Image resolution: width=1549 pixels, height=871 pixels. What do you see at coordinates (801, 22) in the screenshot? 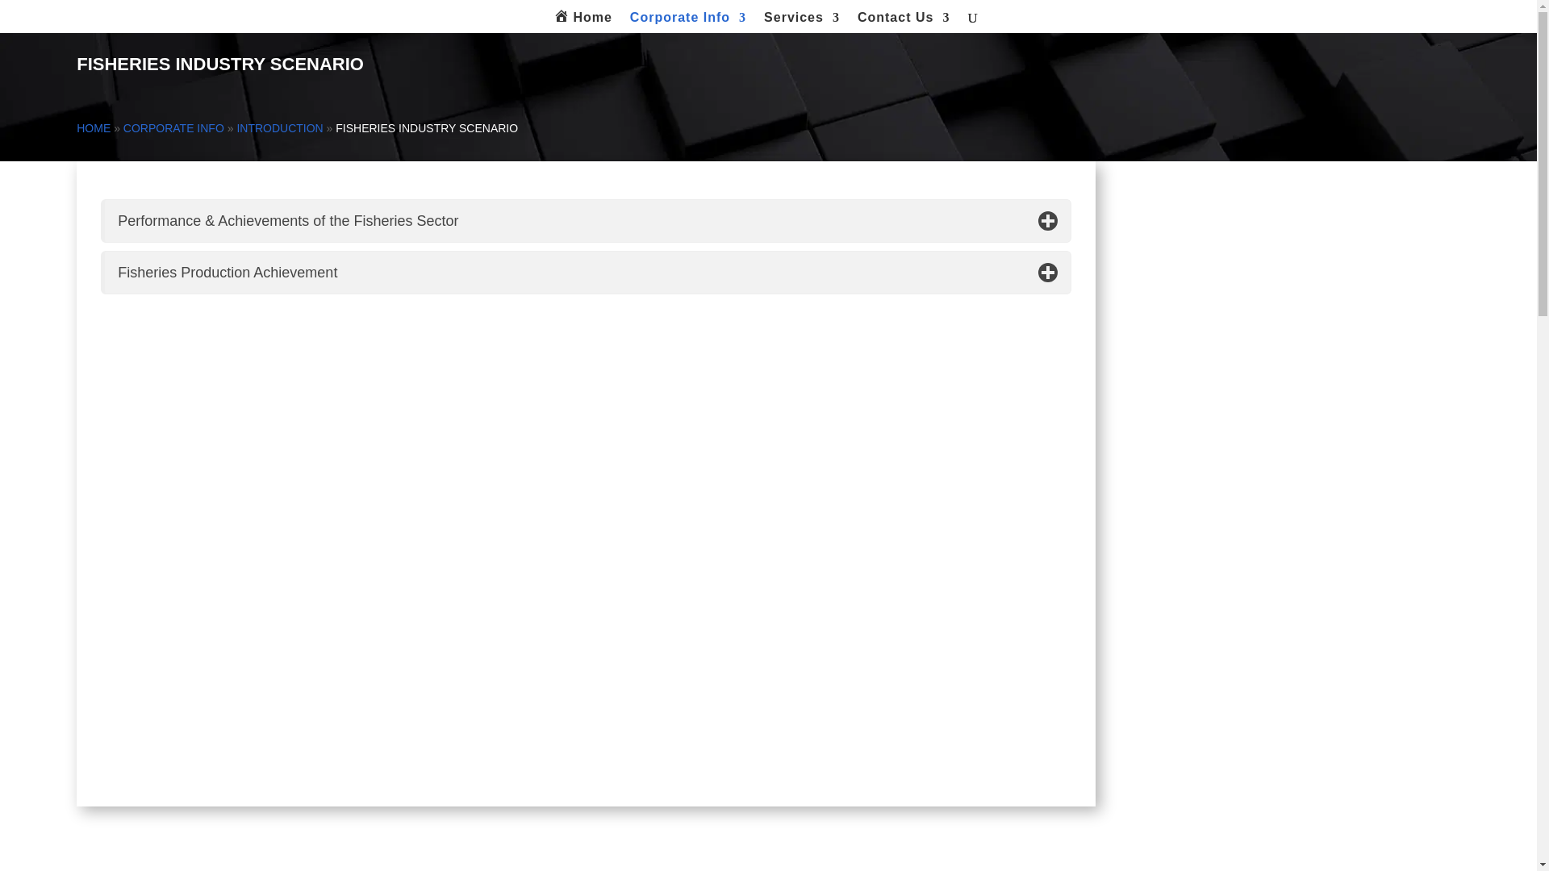
I see `Services` at bounding box center [801, 22].